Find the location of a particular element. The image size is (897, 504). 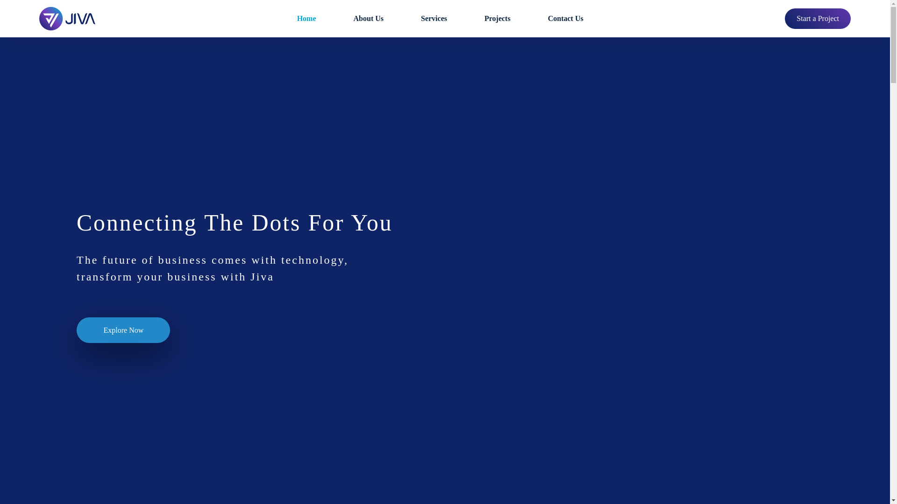

Explore Now is located at coordinates (123, 330).